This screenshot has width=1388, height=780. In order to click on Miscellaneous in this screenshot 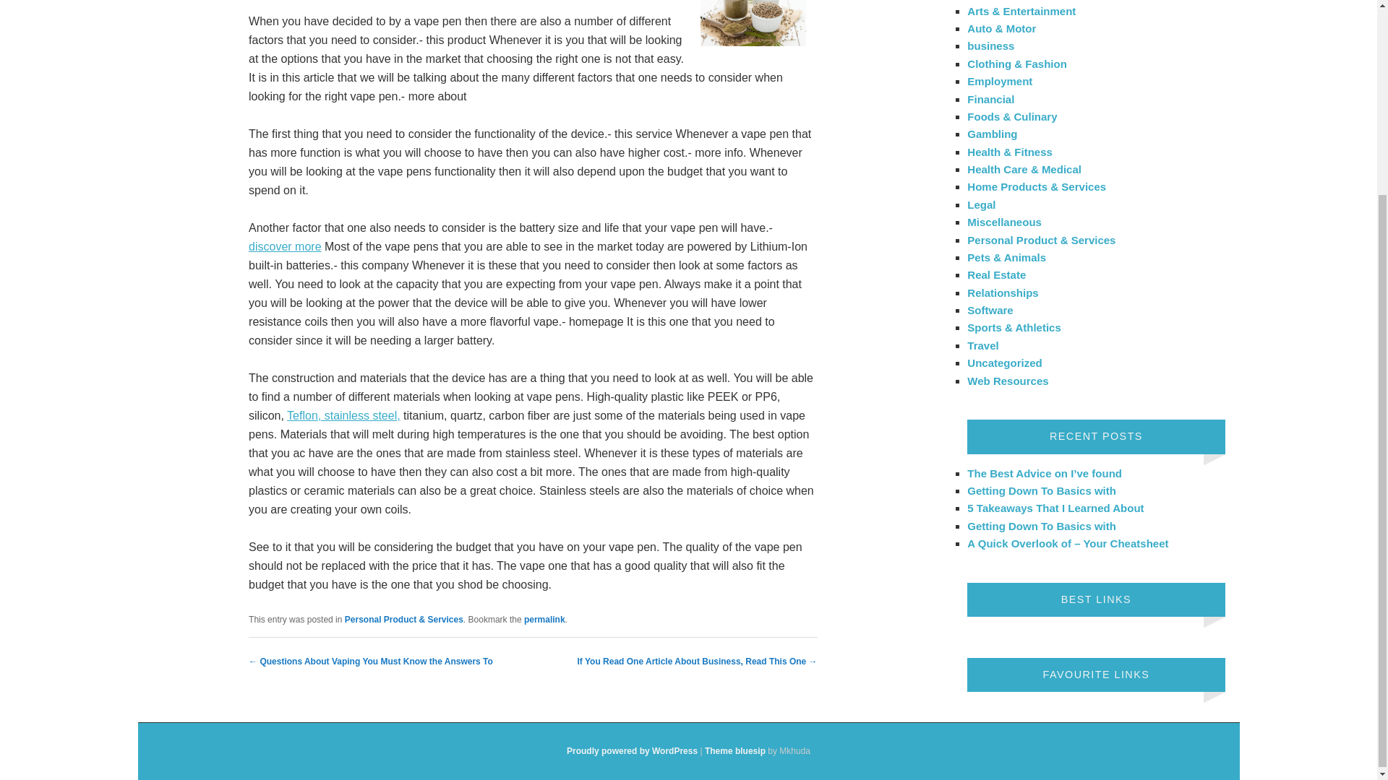, I will do `click(1005, 222)`.